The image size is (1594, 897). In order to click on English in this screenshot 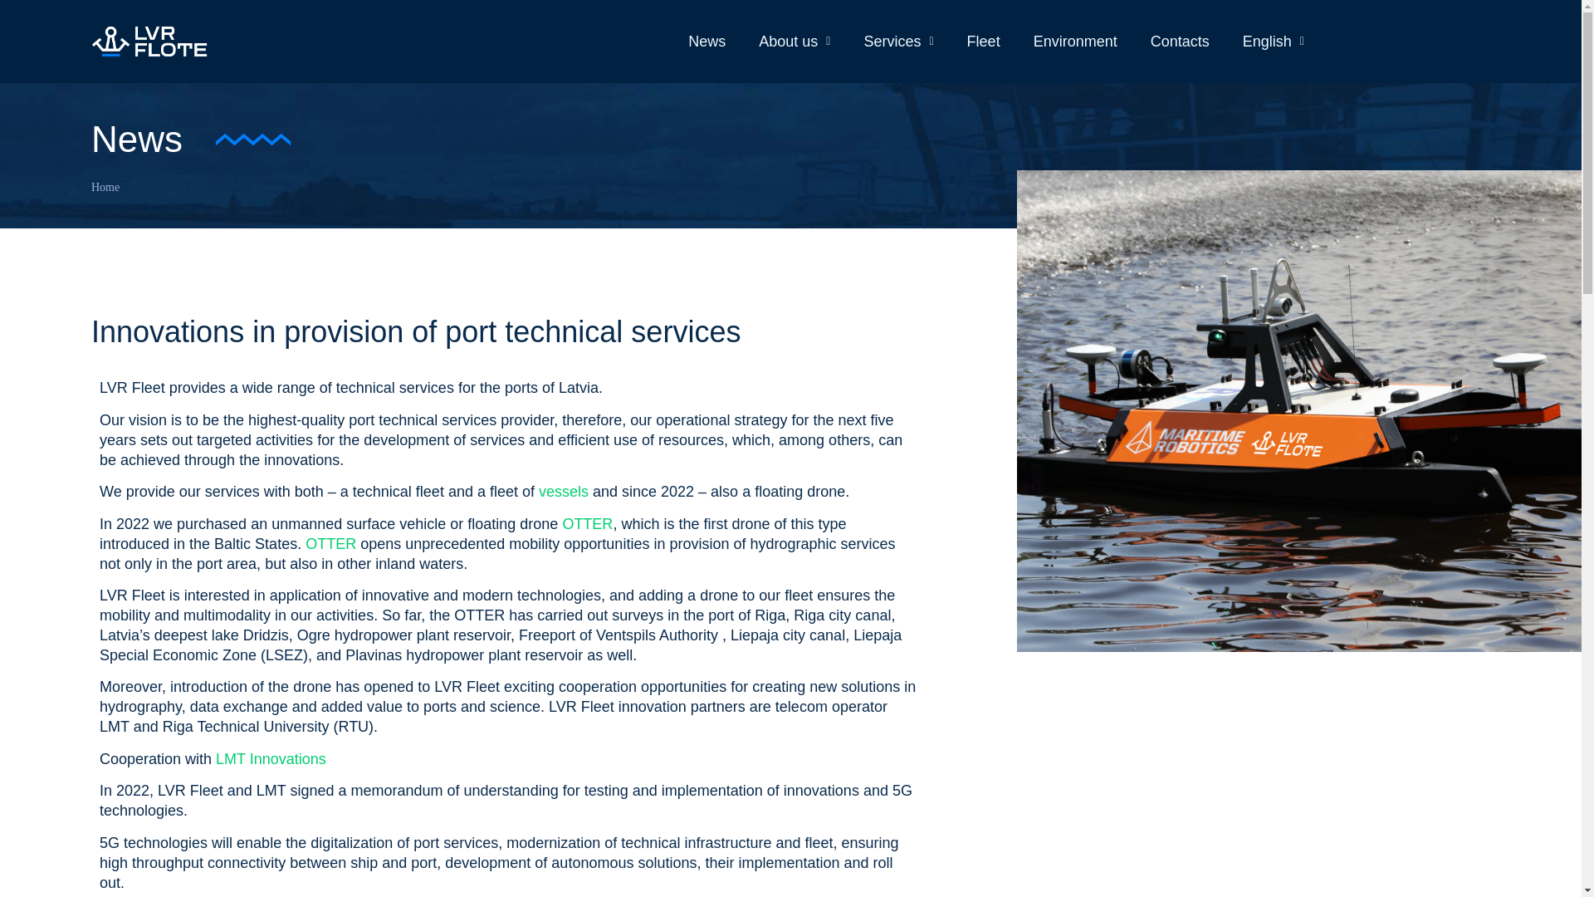, I will do `click(1273, 41)`.